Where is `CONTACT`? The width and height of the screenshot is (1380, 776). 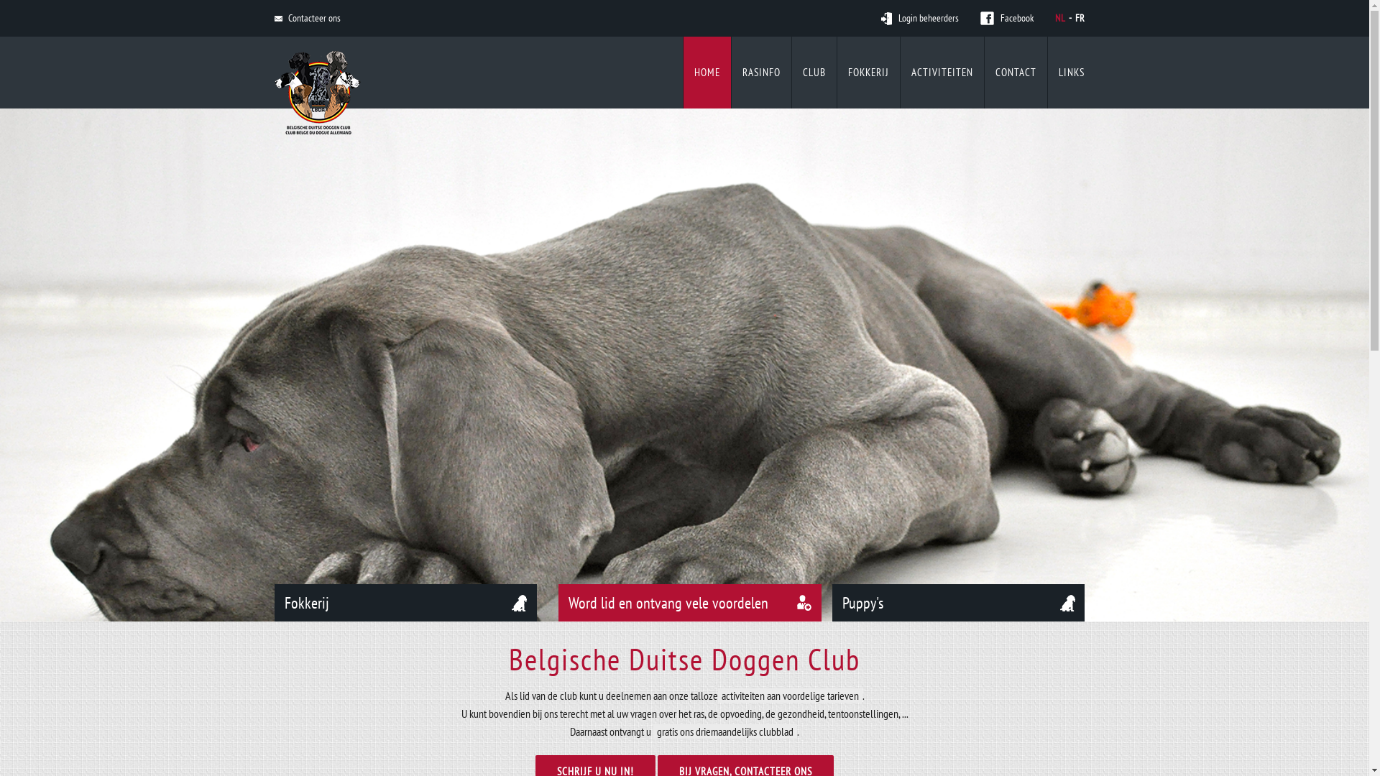
CONTACT is located at coordinates (1016, 73).